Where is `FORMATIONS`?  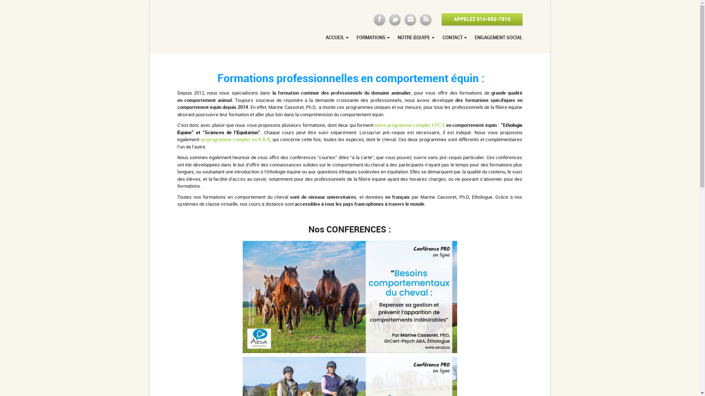
FORMATIONS is located at coordinates (373, 39).